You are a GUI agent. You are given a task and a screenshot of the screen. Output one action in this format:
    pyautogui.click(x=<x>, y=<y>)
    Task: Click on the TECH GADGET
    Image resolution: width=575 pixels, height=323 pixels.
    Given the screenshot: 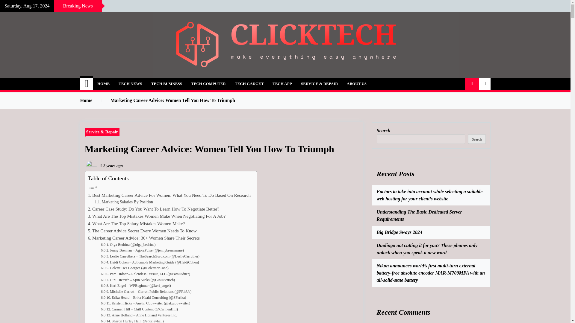 What is the action you would take?
    pyautogui.click(x=249, y=84)
    